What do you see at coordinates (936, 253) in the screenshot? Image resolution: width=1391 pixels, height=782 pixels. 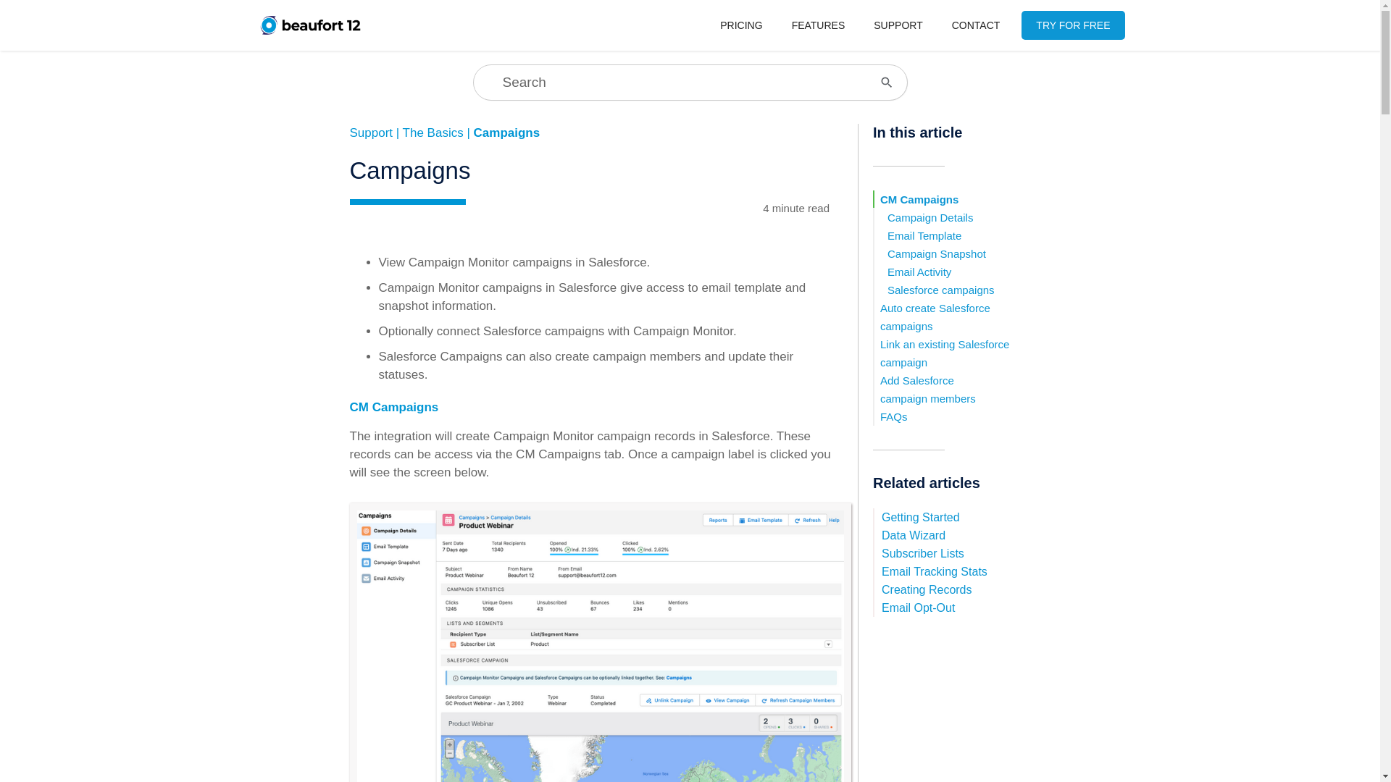 I see `Campaign Snapshot` at bounding box center [936, 253].